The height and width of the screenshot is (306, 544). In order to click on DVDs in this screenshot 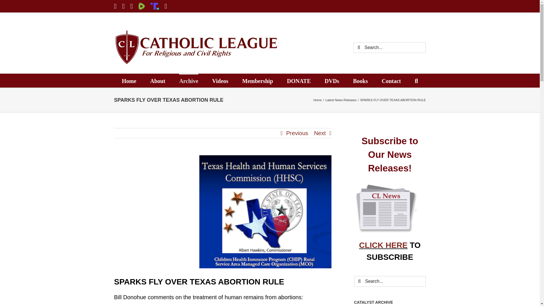, I will do `click(332, 80)`.